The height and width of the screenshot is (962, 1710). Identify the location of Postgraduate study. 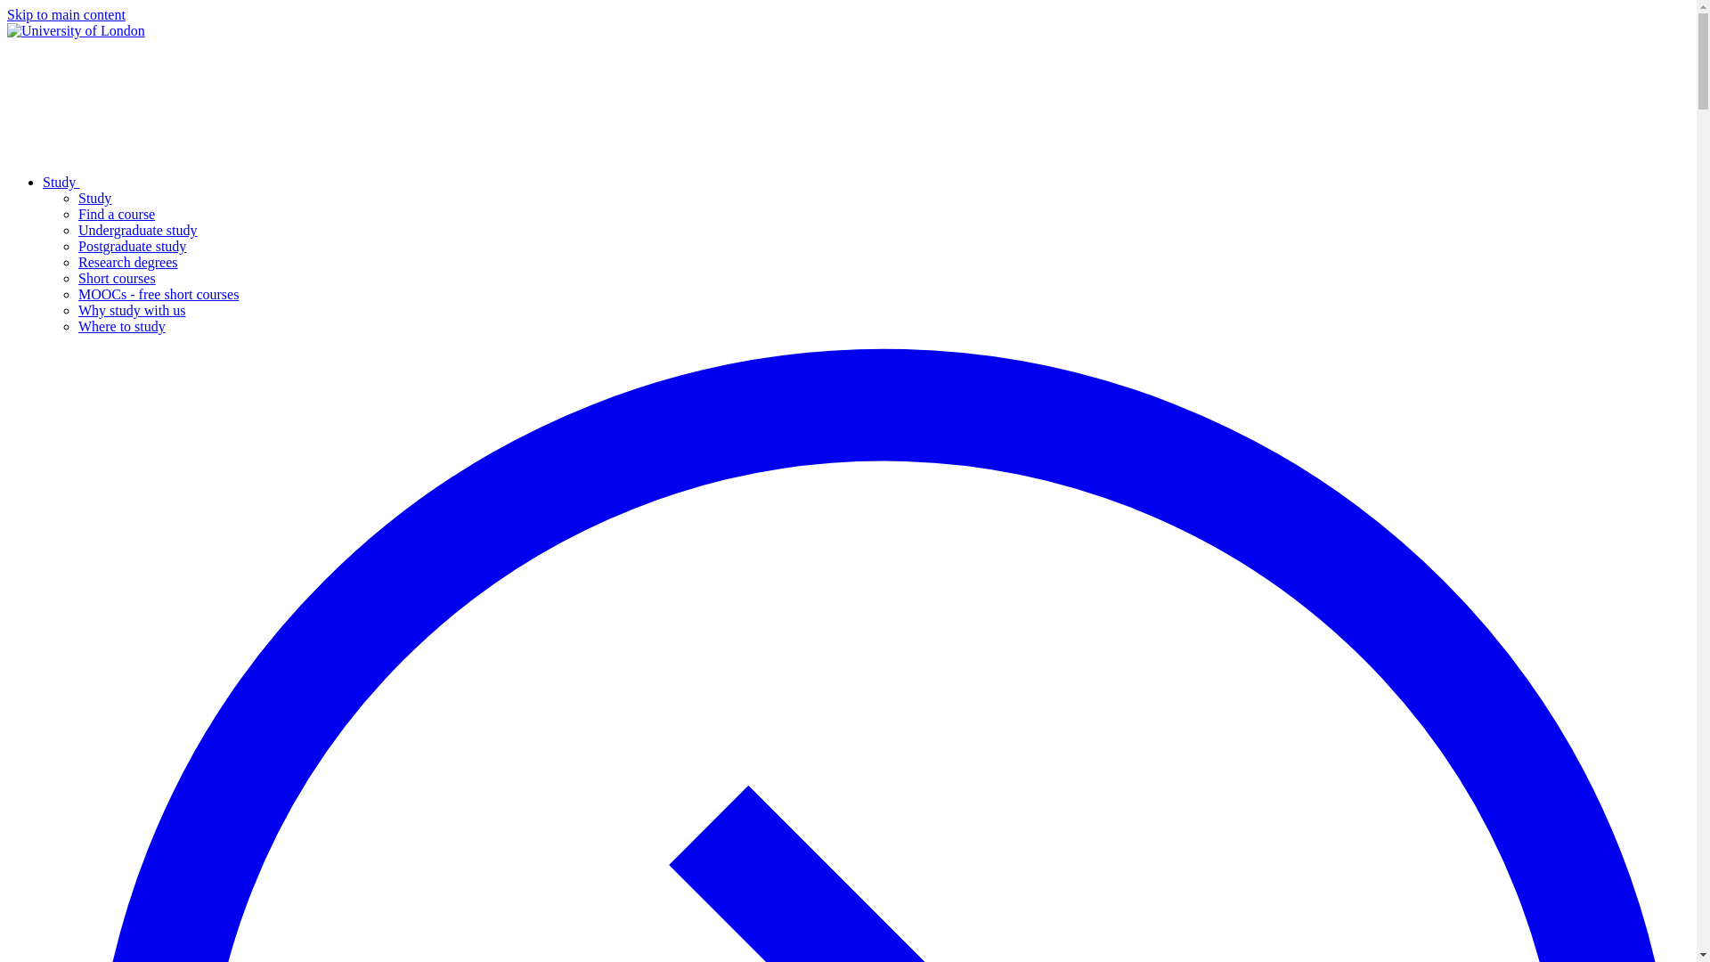
(132, 246).